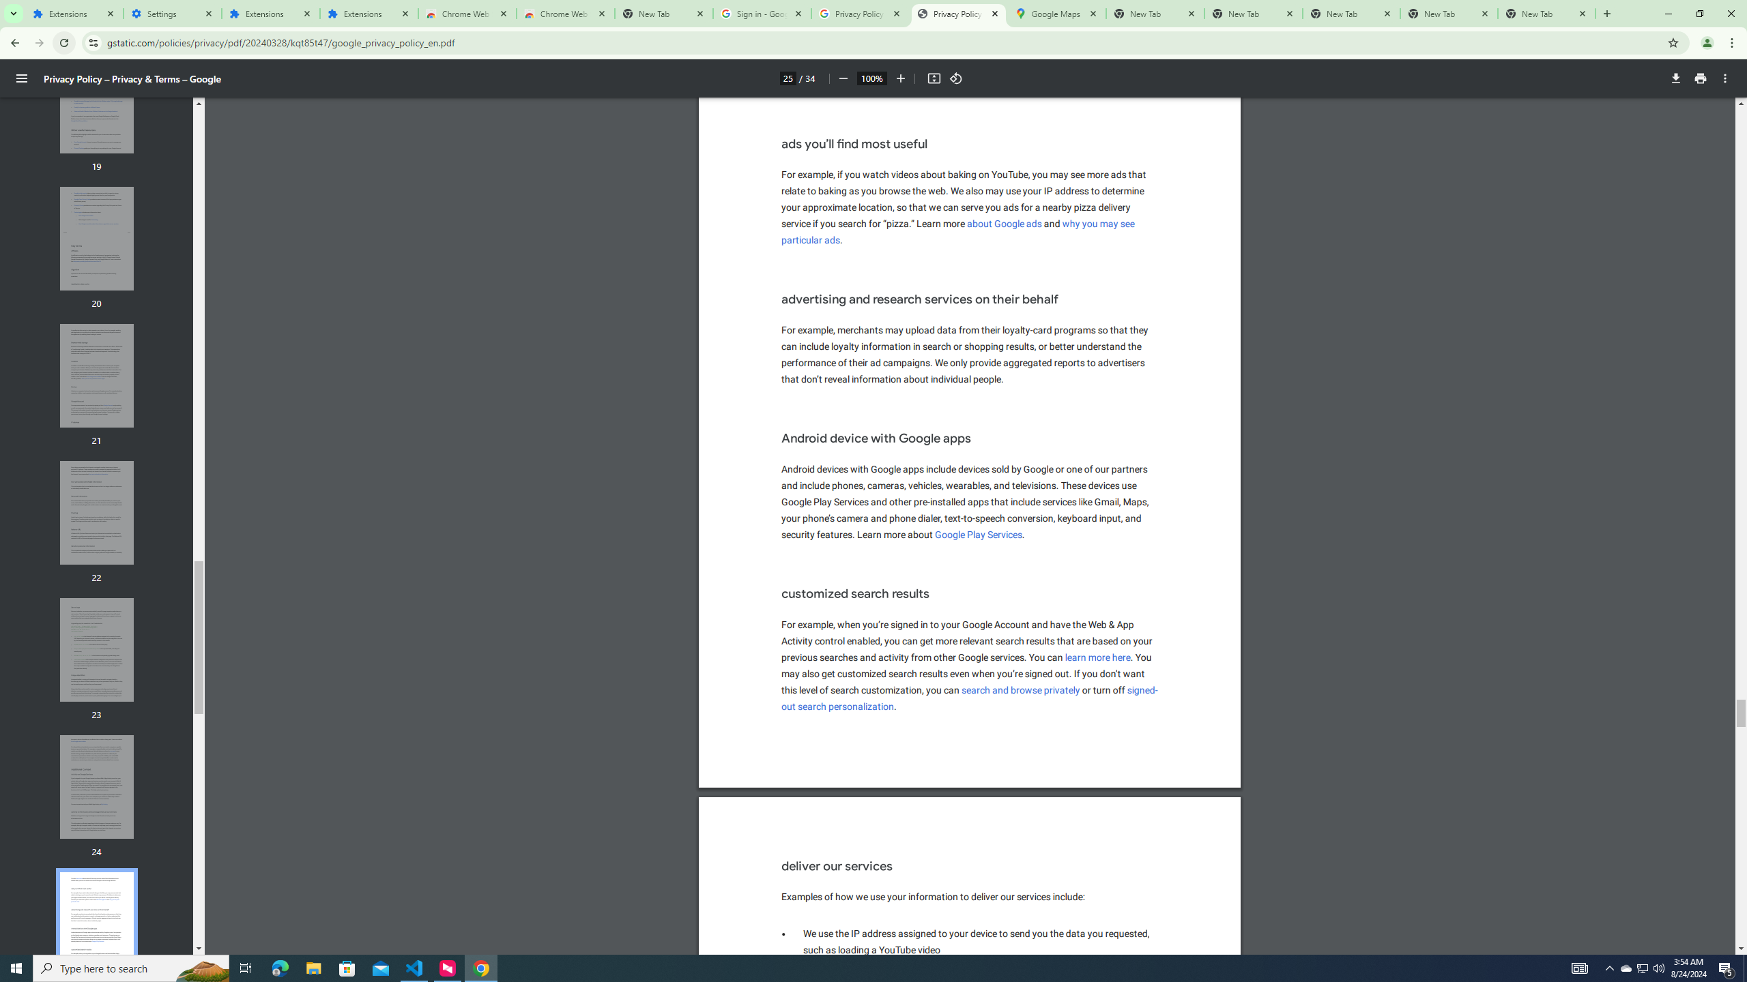  Describe the element at coordinates (97, 376) in the screenshot. I see `Thumbnail for page 21` at that location.